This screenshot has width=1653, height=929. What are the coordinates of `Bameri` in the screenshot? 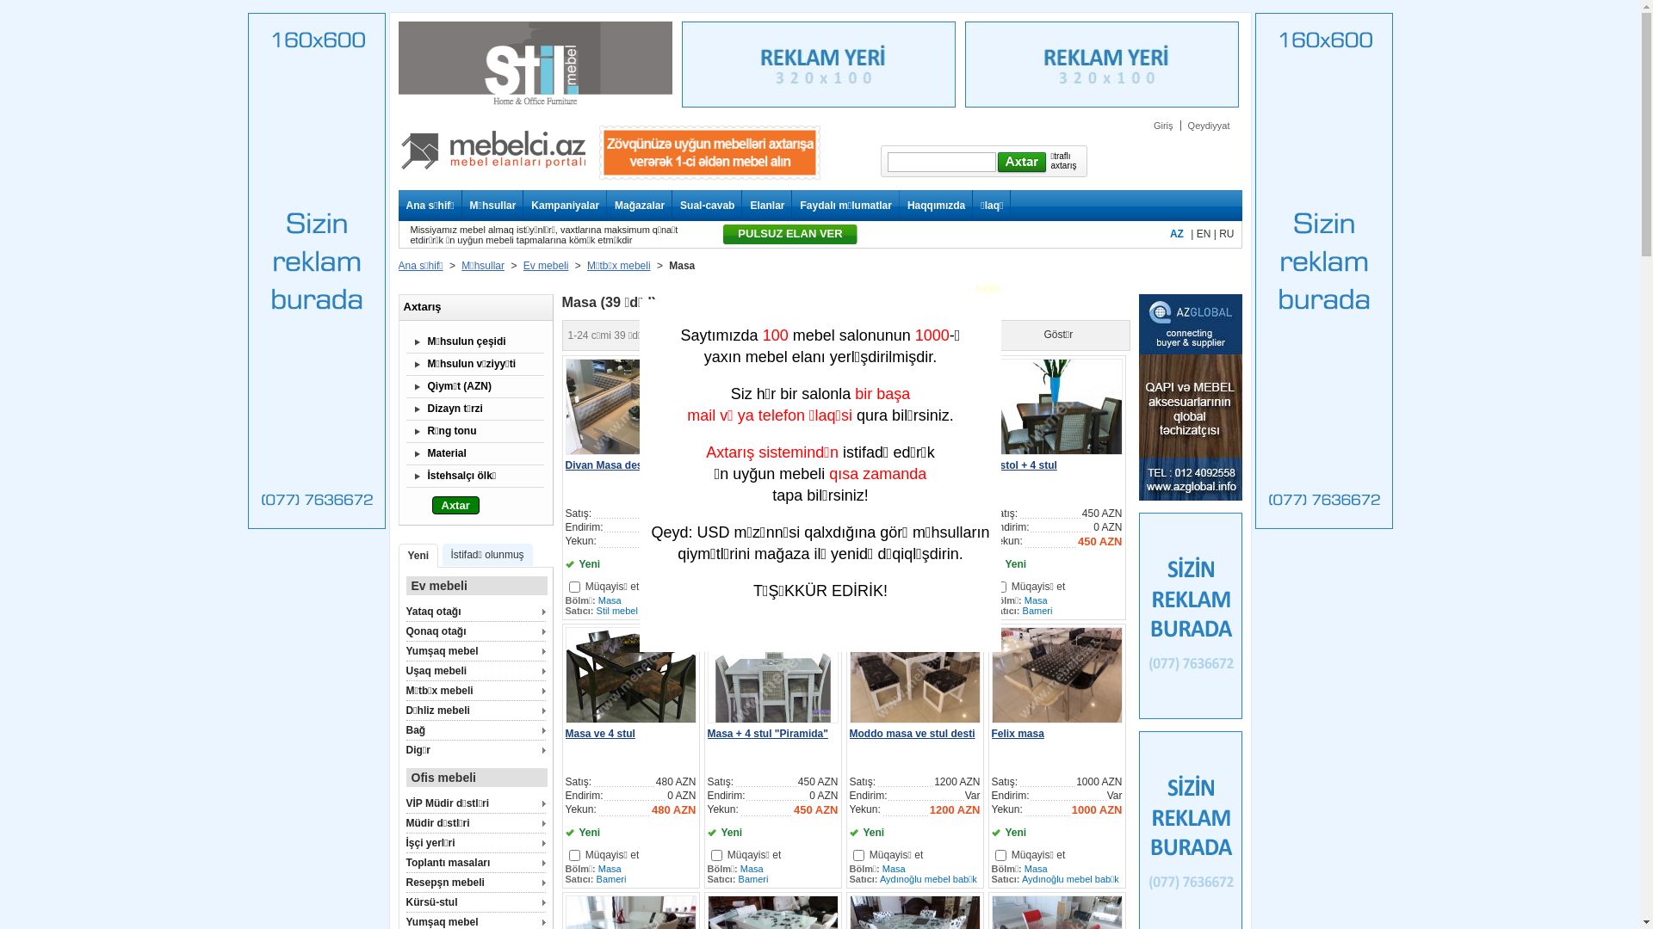 It's located at (754, 879).